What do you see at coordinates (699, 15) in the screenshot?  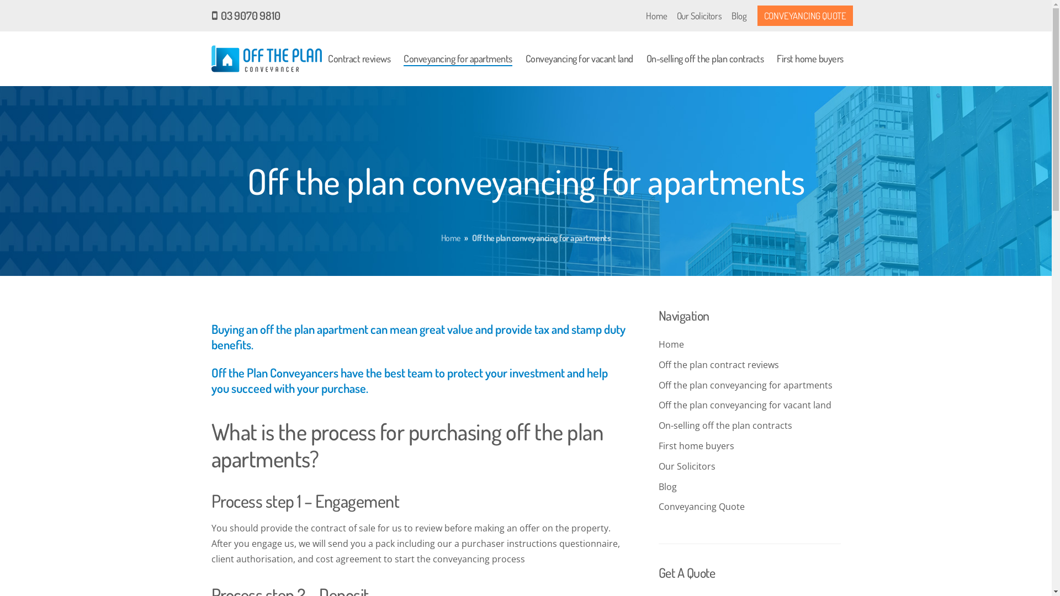 I see `Our Solicitors` at bounding box center [699, 15].